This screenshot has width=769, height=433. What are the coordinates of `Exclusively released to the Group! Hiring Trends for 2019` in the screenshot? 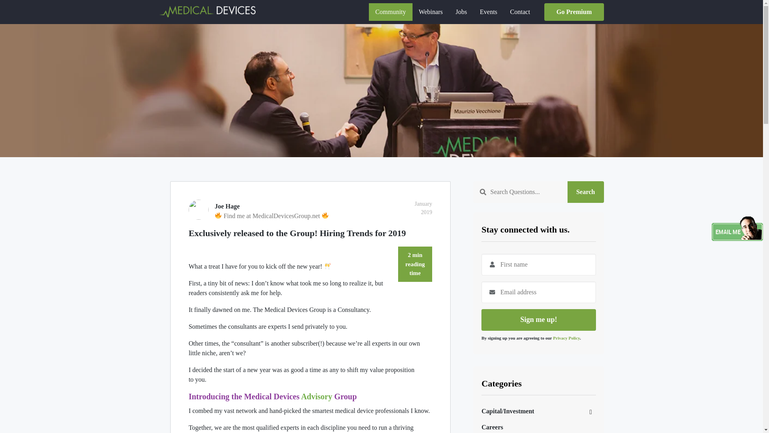 It's located at (310, 233).